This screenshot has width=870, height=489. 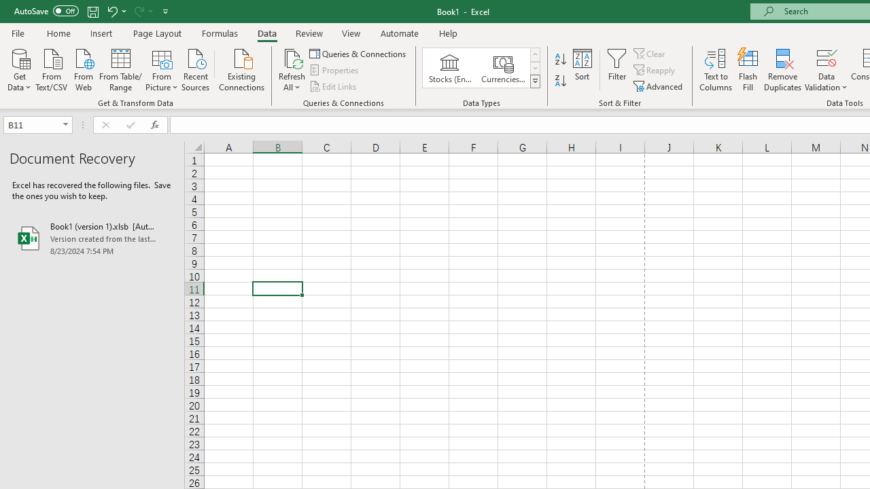 I want to click on Row up, so click(x=534, y=54).